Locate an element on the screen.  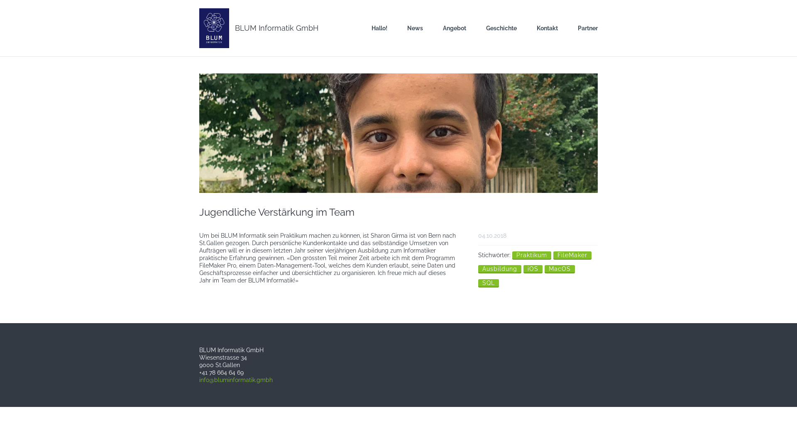
MacOS is located at coordinates (560, 269).